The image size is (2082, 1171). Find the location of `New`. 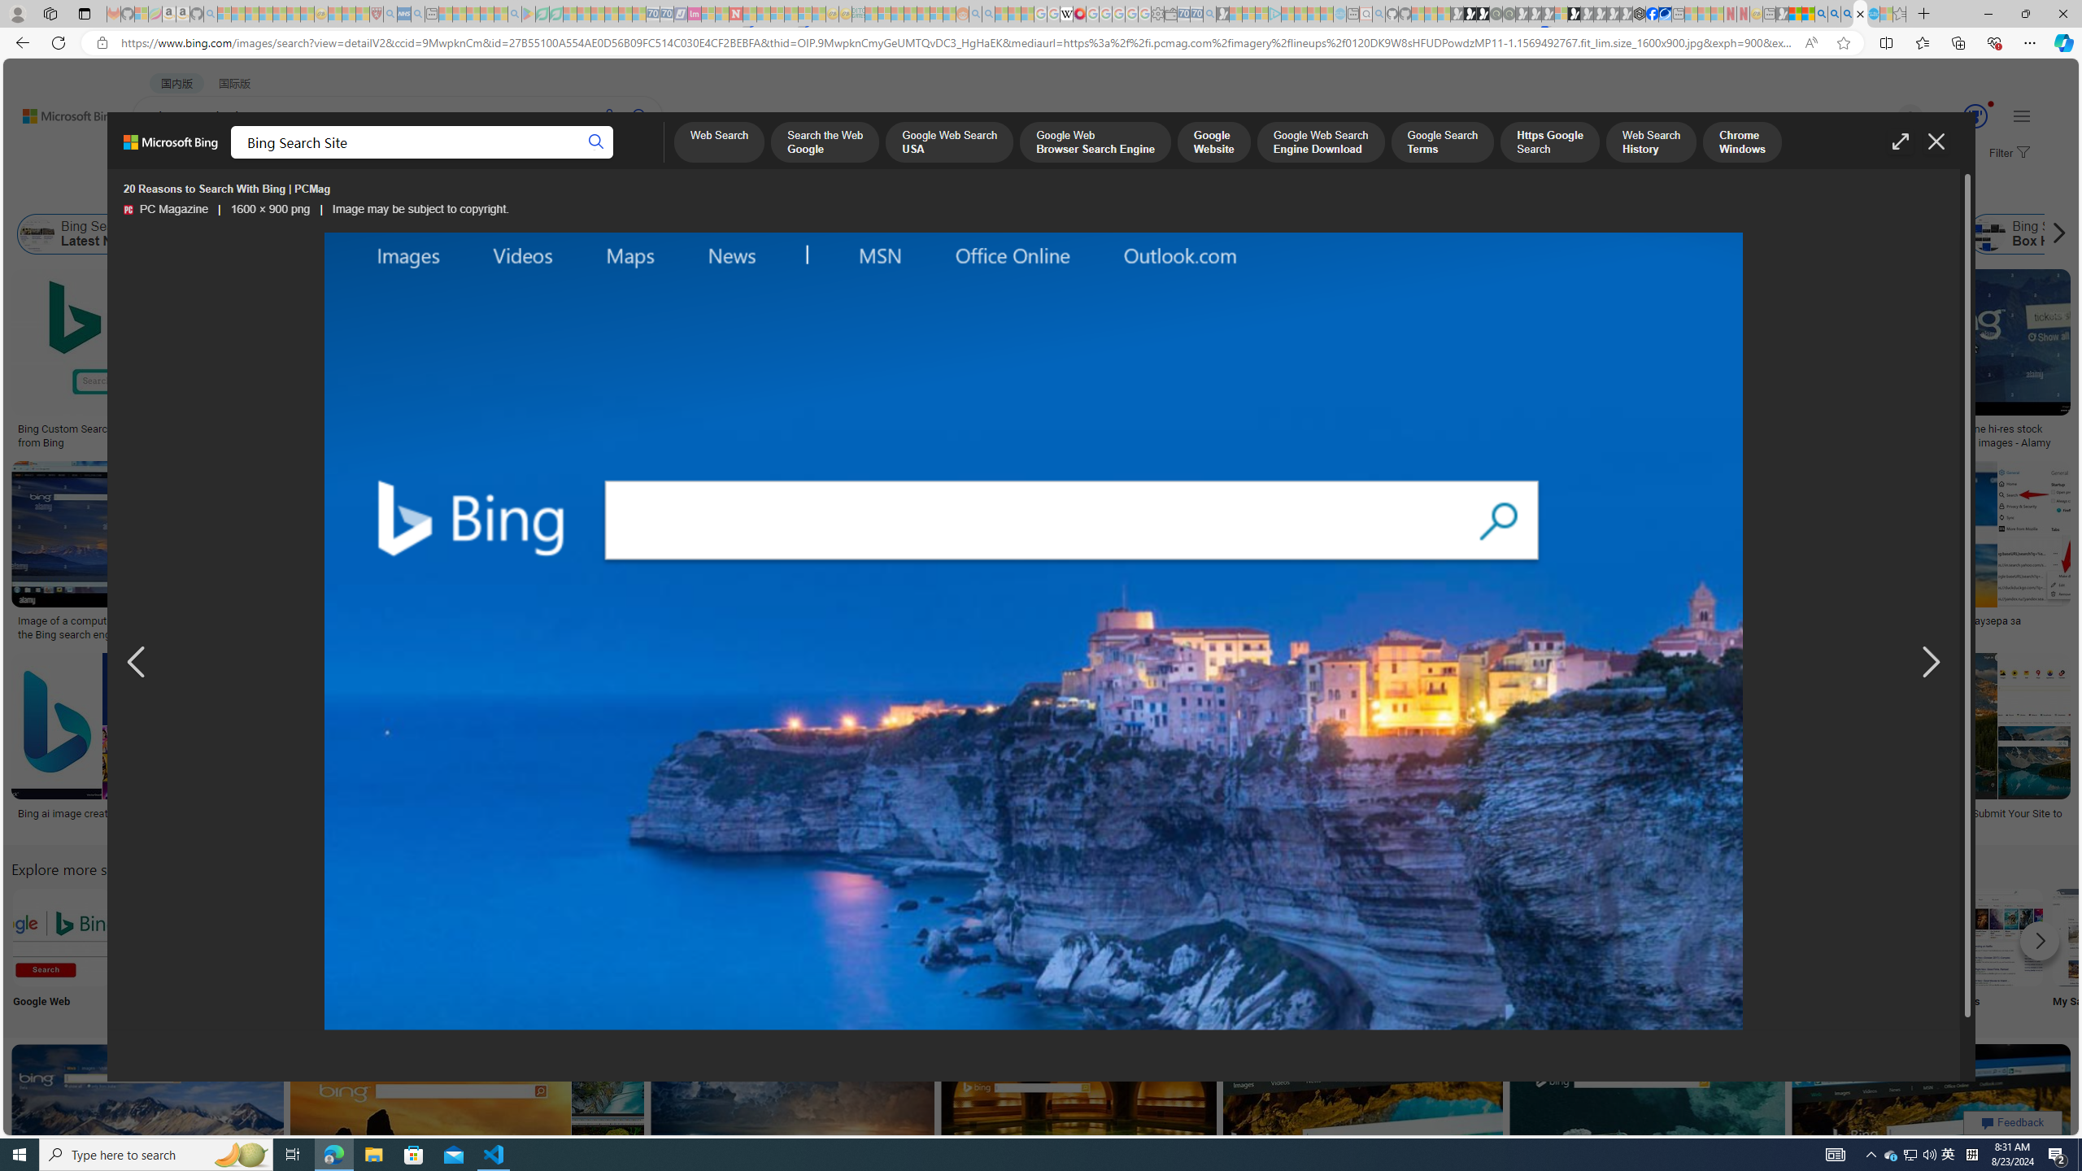

New is located at coordinates (1672, 951).